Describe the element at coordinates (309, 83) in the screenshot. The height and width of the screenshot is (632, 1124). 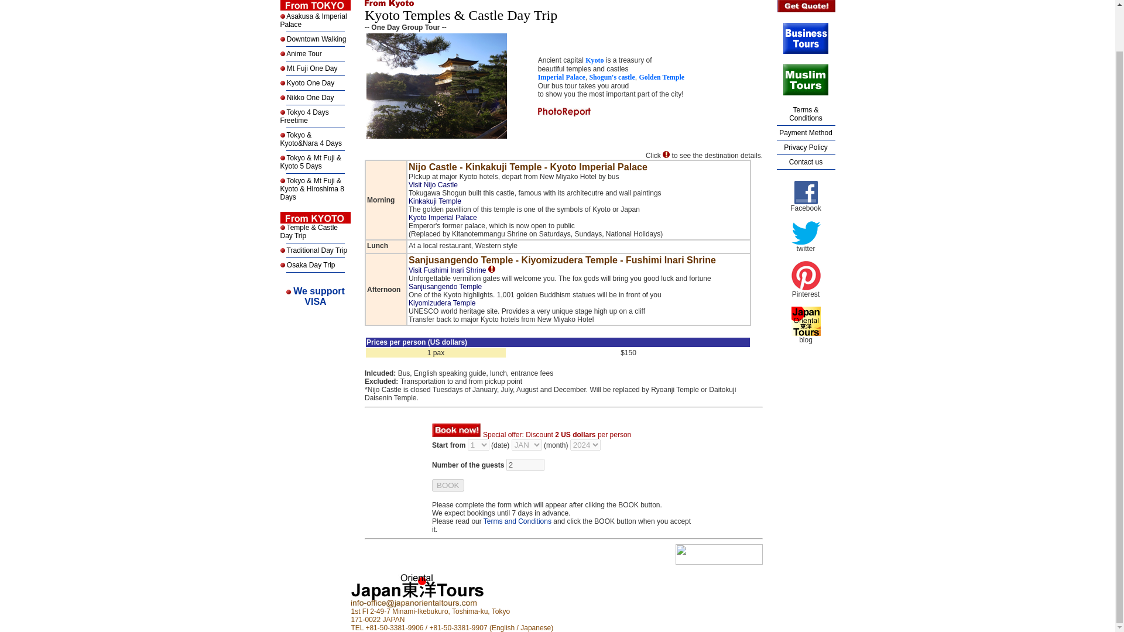
I see `Kyoto One Day` at that location.